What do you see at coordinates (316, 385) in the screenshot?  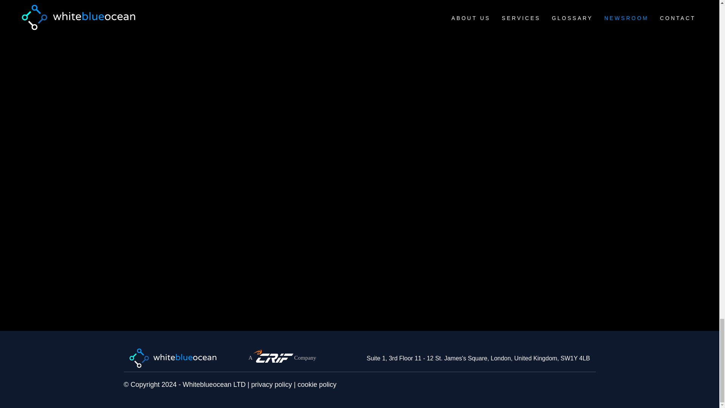 I see `cookie policy` at bounding box center [316, 385].